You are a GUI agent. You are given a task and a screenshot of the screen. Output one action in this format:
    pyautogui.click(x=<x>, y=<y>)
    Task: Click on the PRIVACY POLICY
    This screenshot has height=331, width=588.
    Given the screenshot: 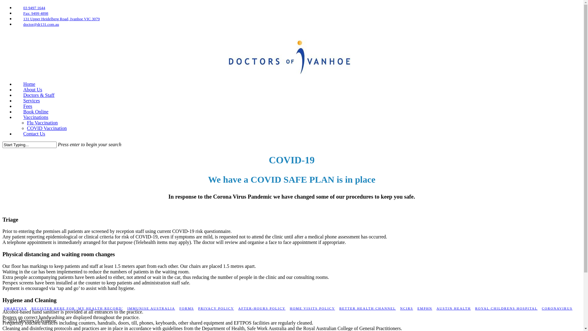 What is the action you would take?
    pyautogui.click(x=216, y=308)
    